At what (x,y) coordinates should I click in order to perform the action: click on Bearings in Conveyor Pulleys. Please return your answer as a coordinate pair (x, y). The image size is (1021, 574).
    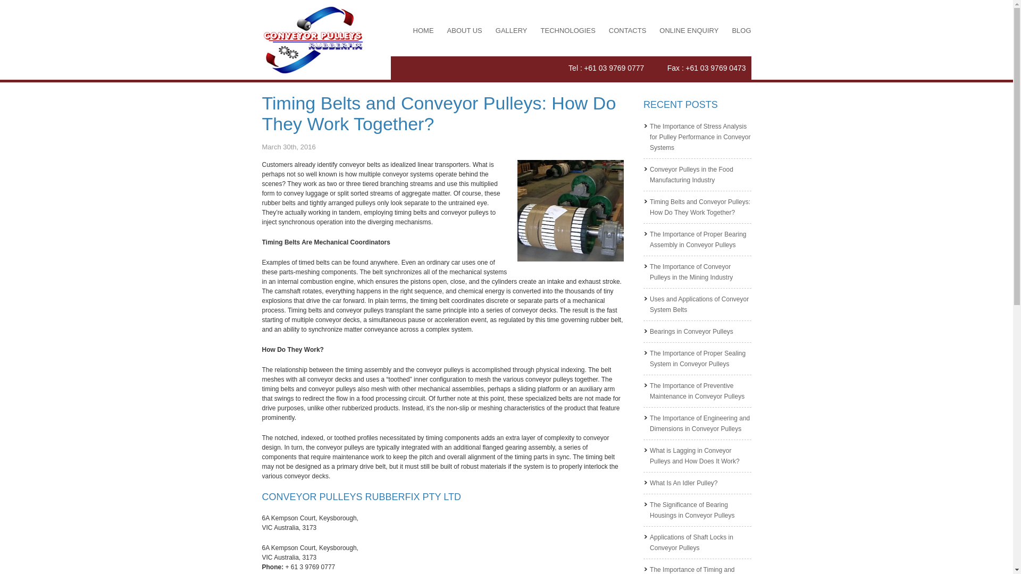
    Looking at the image, I should click on (691, 332).